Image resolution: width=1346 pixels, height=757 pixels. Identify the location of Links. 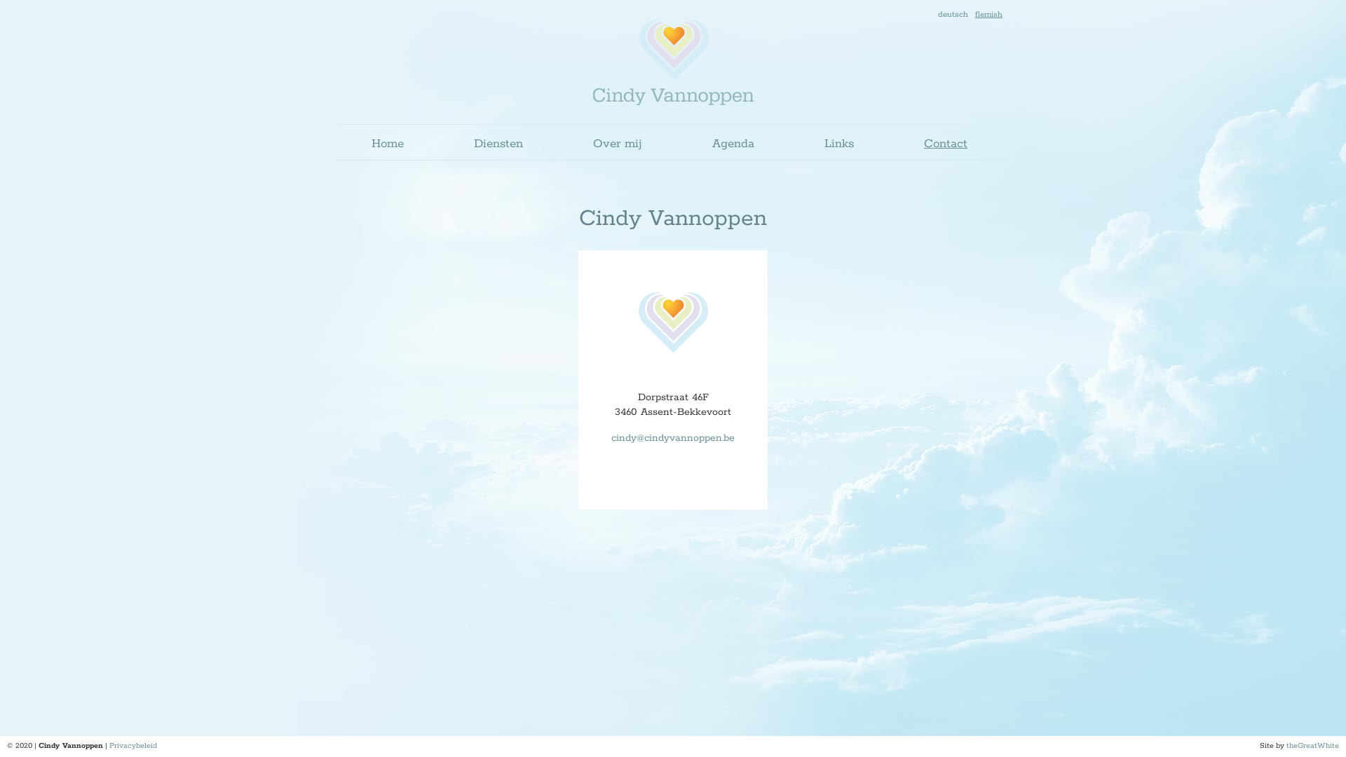
(839, 142).